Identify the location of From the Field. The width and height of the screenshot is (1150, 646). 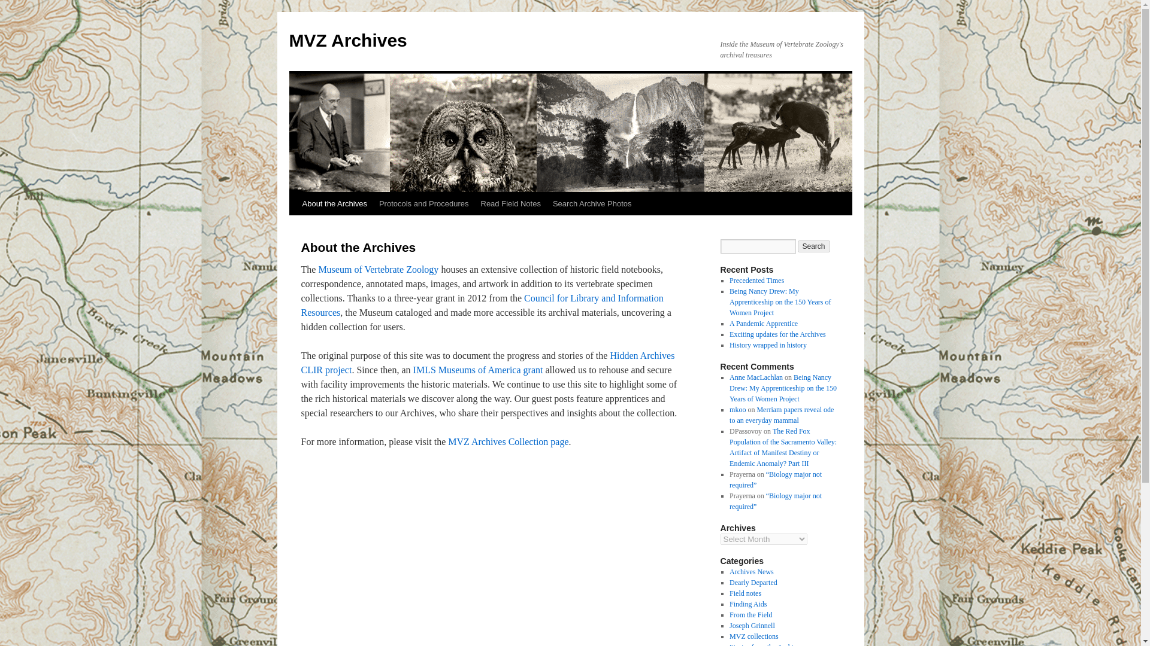
(750, 614).